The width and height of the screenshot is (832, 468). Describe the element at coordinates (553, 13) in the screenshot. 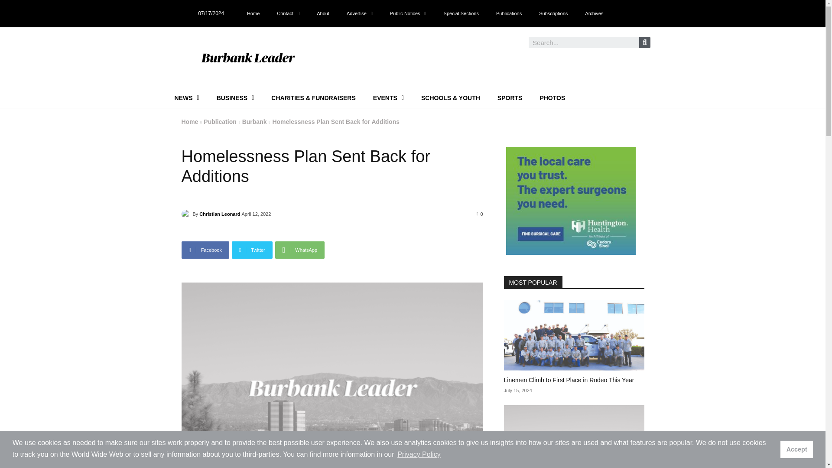

I see `Subscriptions` at that location.